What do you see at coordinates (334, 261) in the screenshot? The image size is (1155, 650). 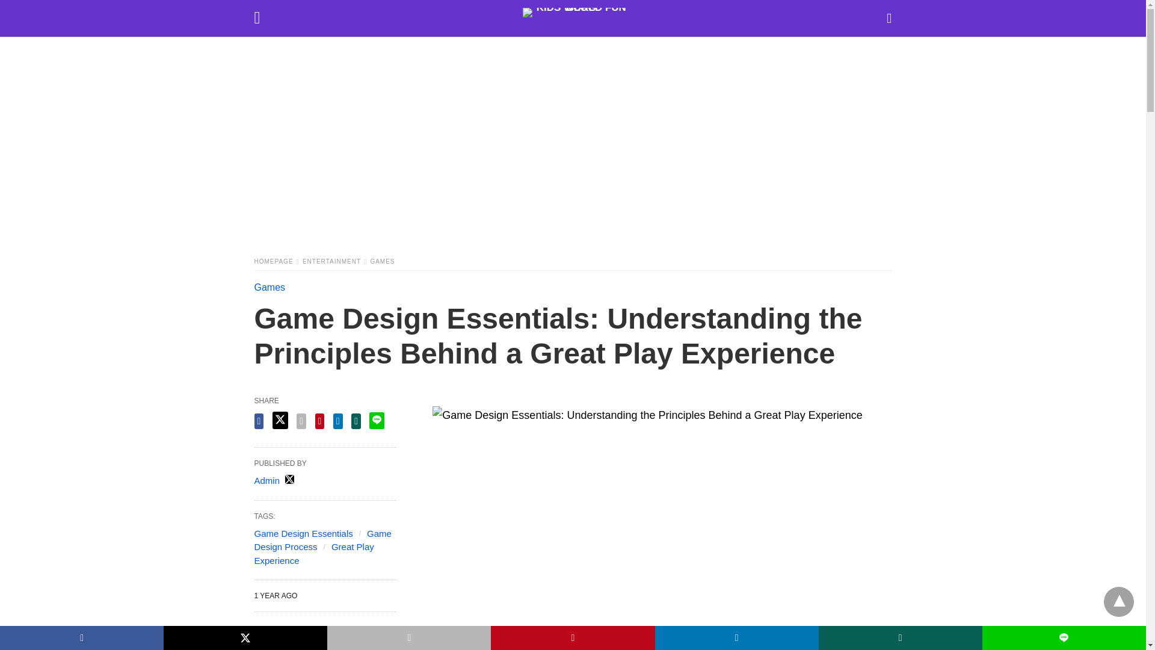 I see `ENTERTAINMENT` at bounding box center [334, 261].